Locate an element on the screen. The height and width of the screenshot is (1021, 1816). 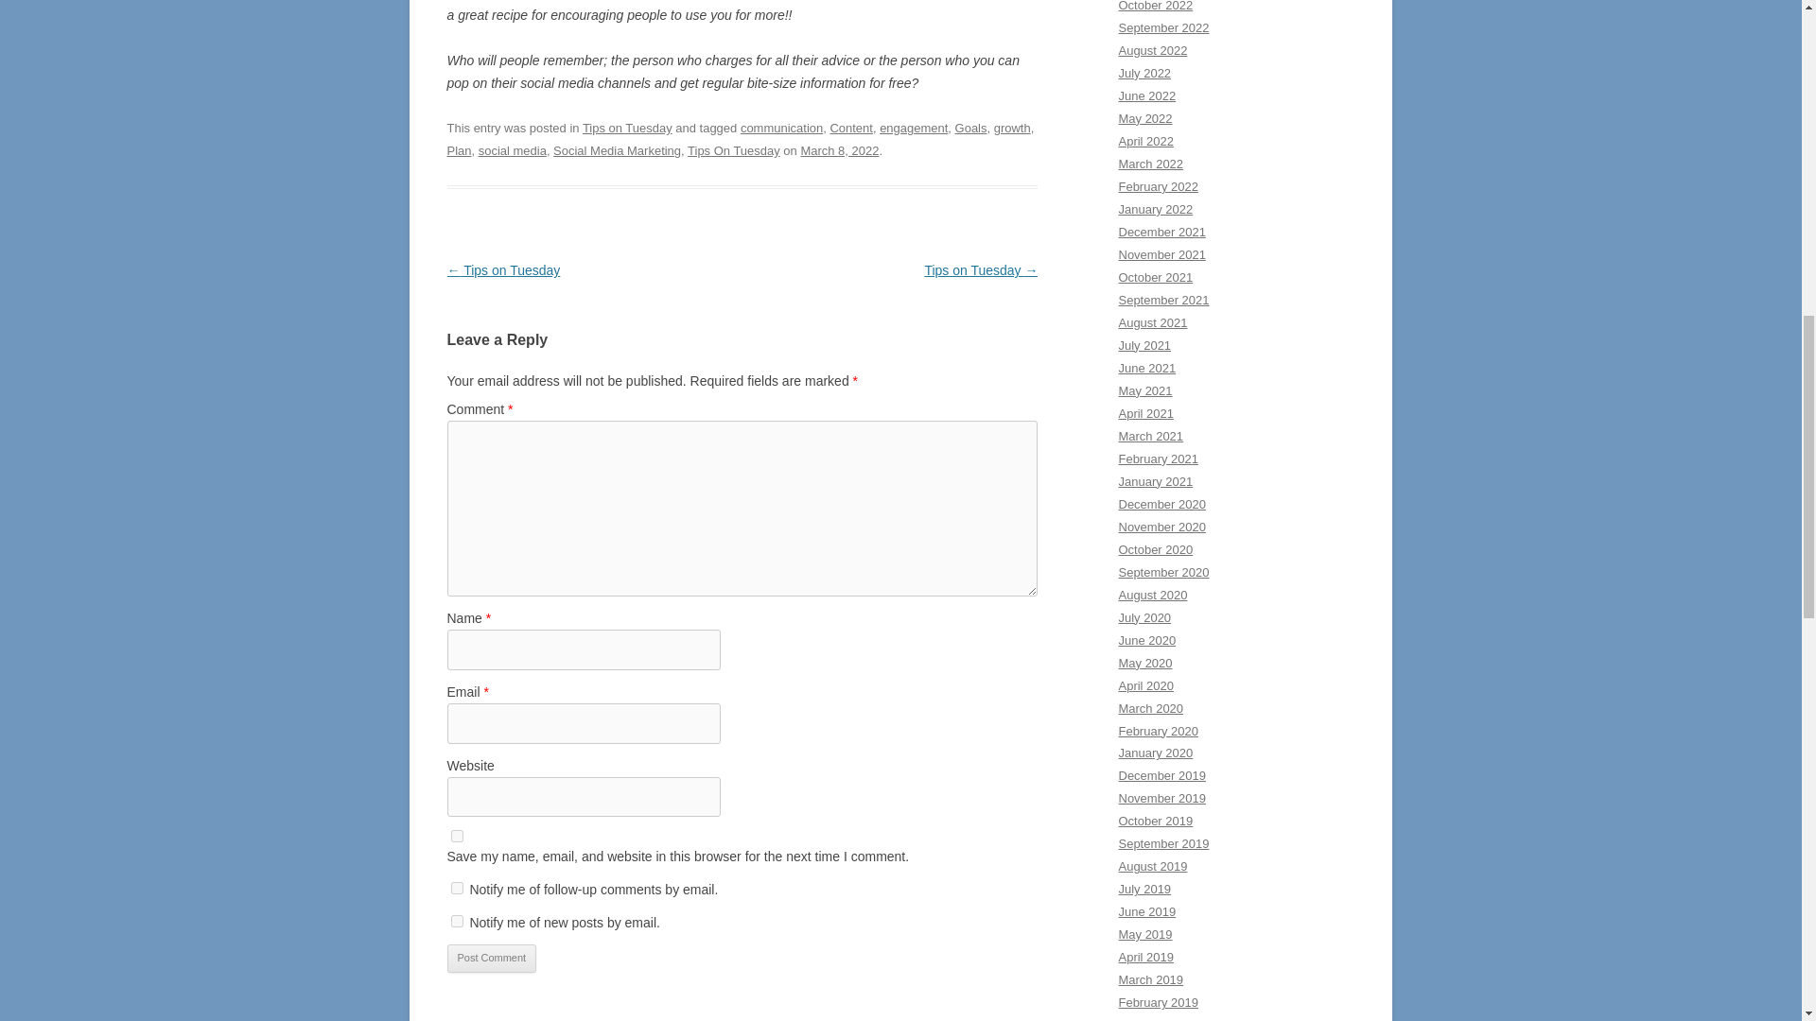
Tips on Tuesday is located at coordinates (627, 128).